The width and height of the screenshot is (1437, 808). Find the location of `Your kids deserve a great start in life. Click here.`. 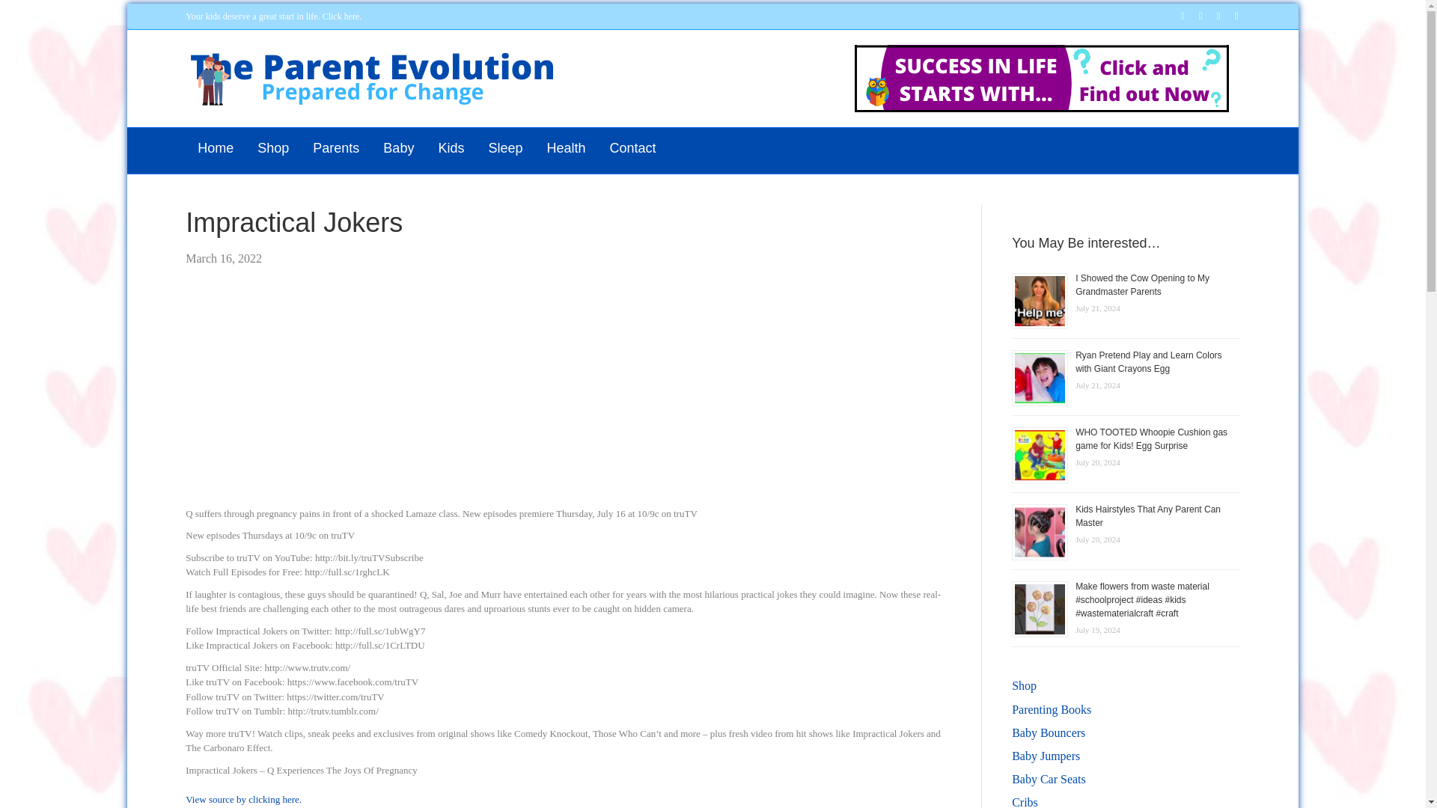

Your kids deserve a great start in life. Click here. is located at coordinates (273, 16).